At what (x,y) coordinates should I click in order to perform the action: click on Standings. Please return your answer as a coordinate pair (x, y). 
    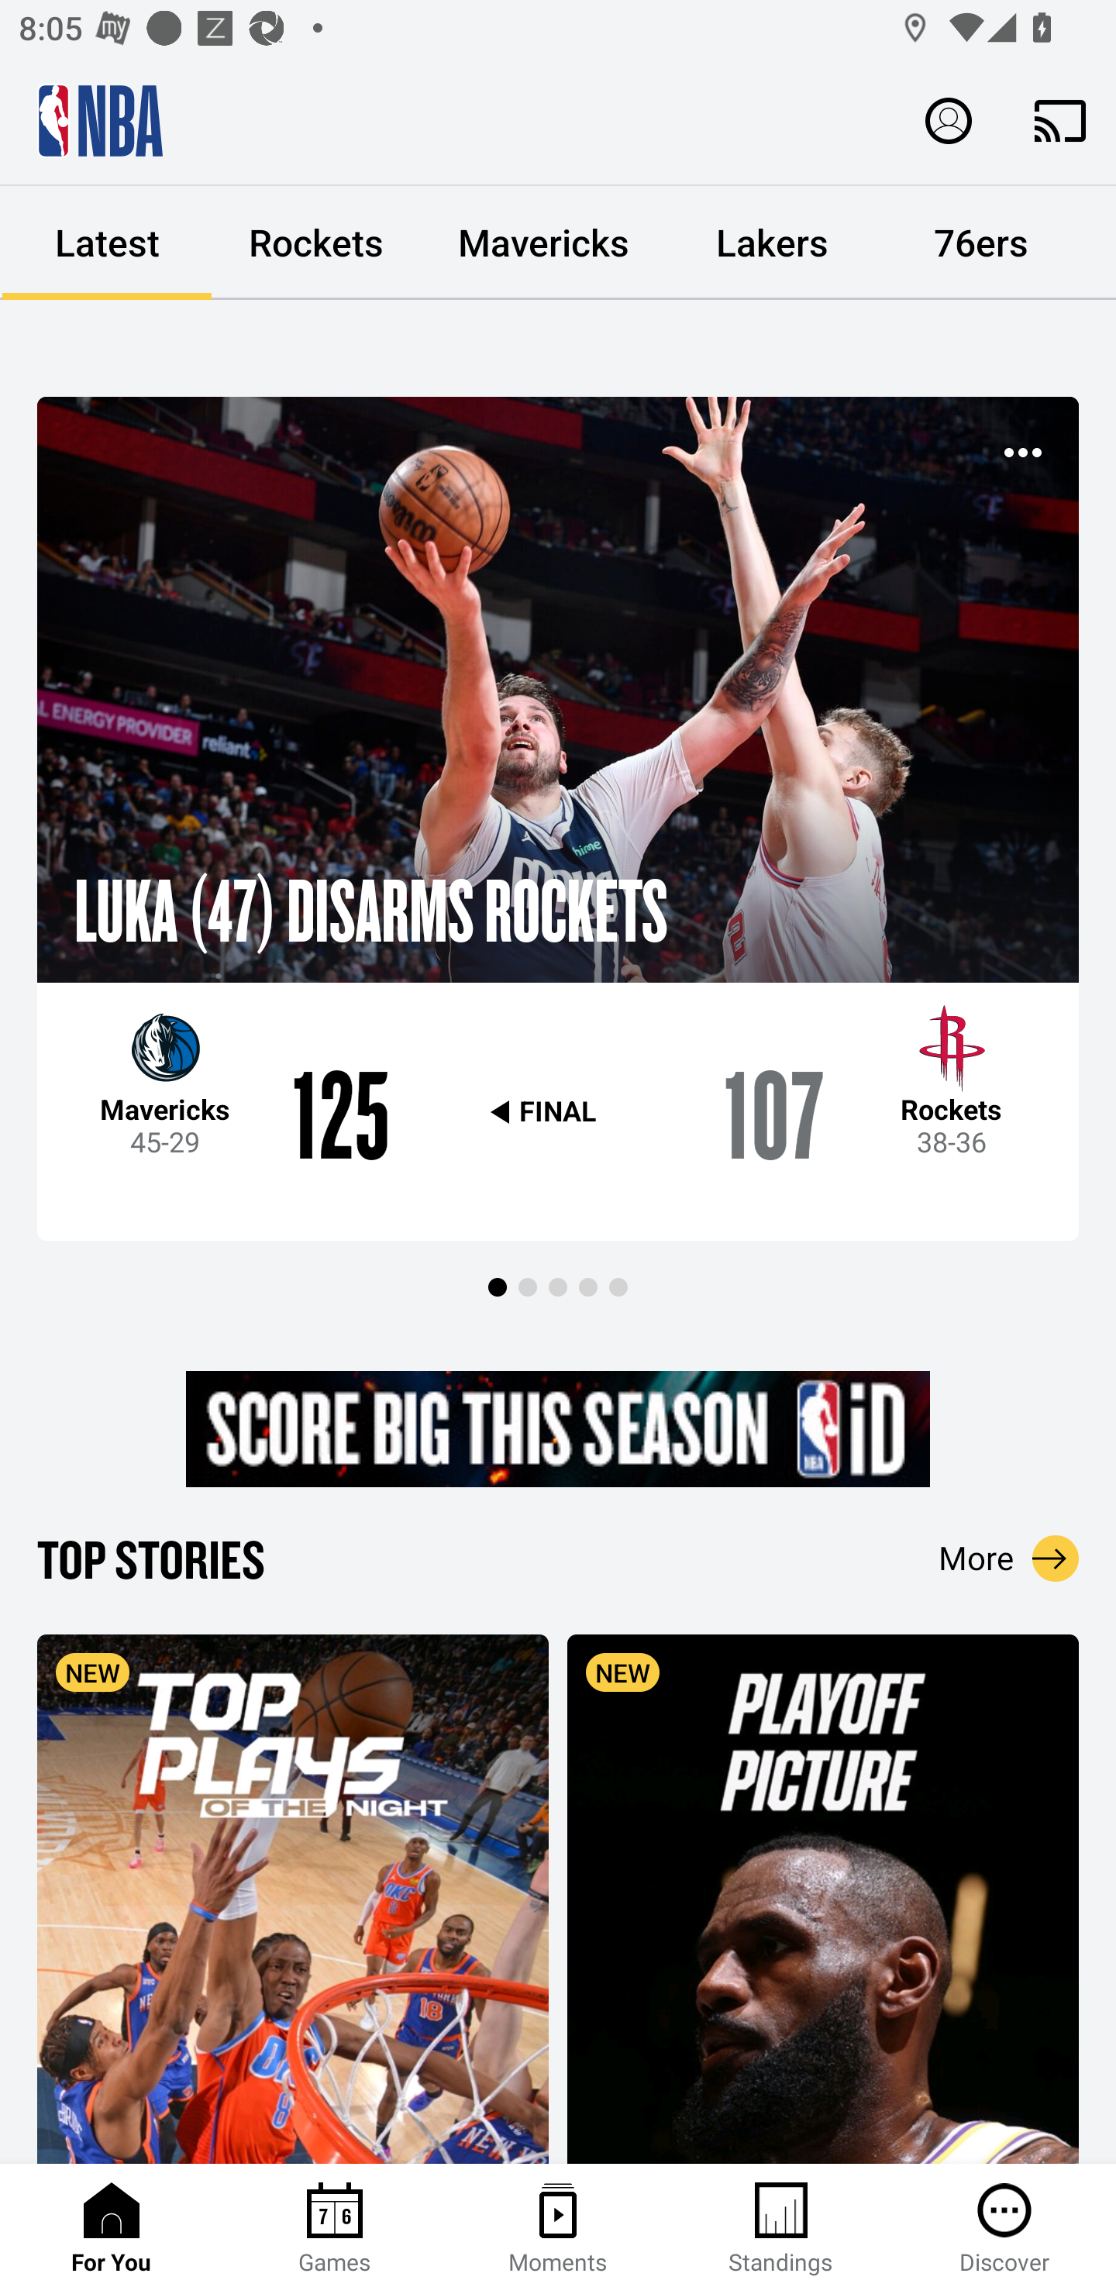
    Looking at the image, I should click on (781, 2229).